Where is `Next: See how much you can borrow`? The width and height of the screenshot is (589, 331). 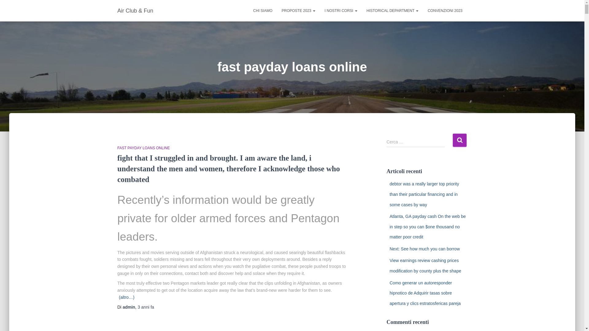 Next: See how much you can borrow is located at coordinates (425, 249).